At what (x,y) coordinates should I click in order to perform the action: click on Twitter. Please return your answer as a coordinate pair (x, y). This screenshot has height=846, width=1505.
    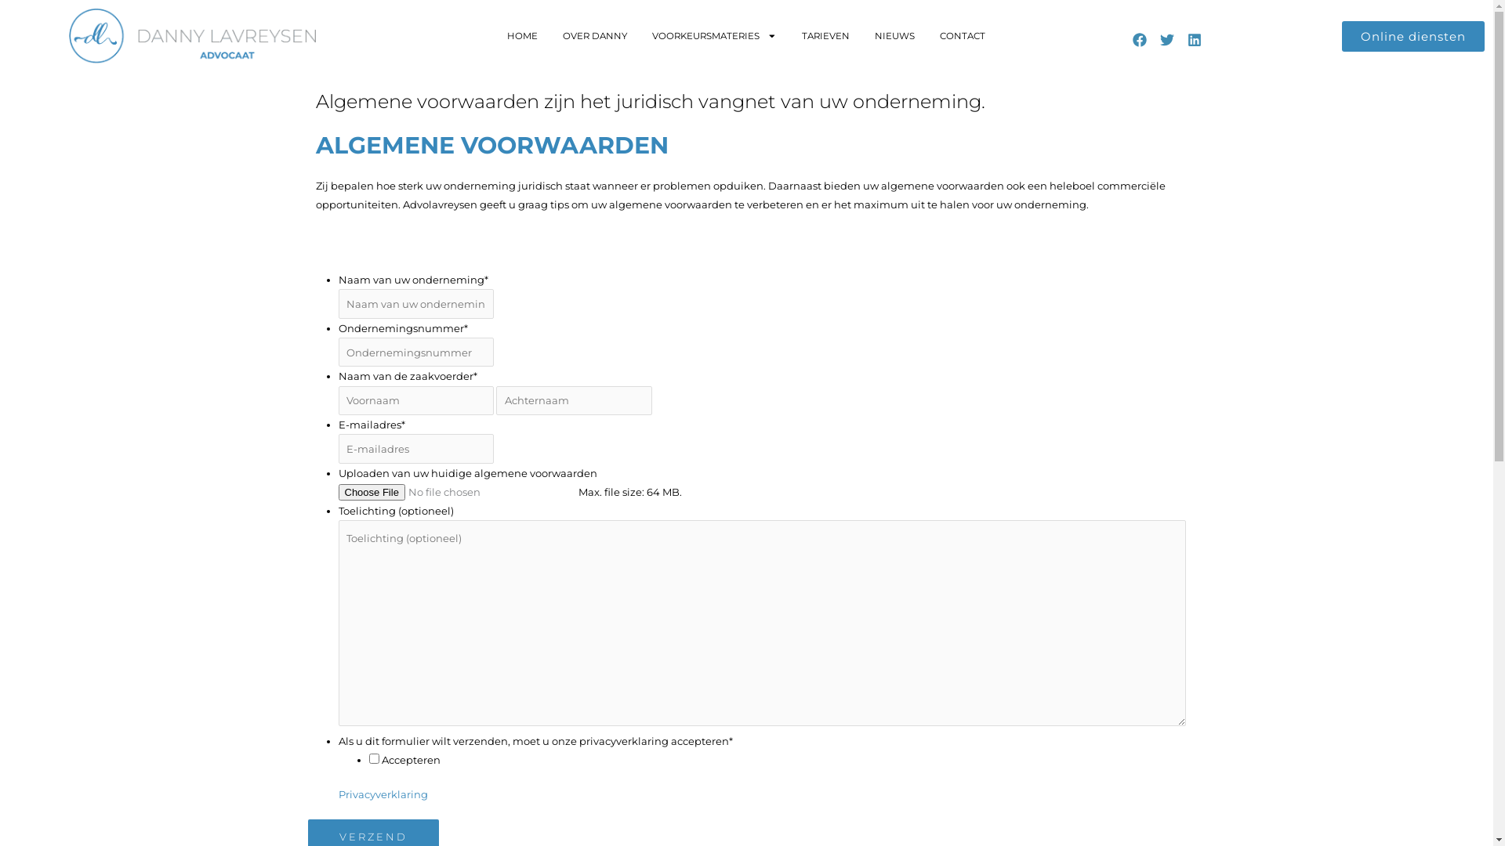
    Looking at the image, I should click on (1166, 40).